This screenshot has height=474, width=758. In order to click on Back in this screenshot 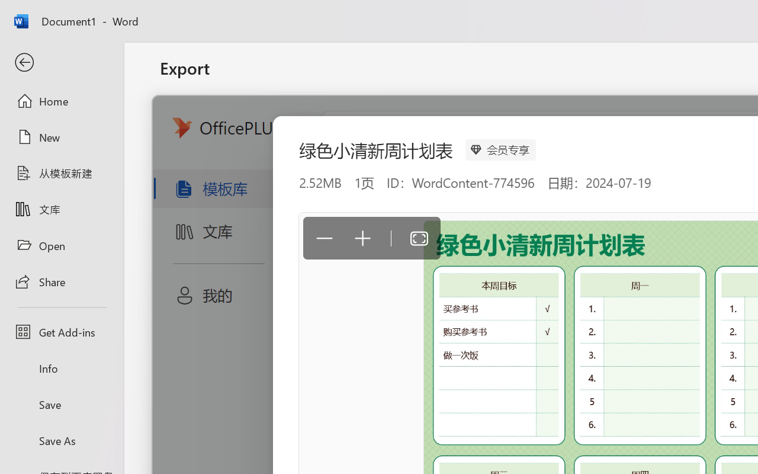, I will do `click(62, 63)`.